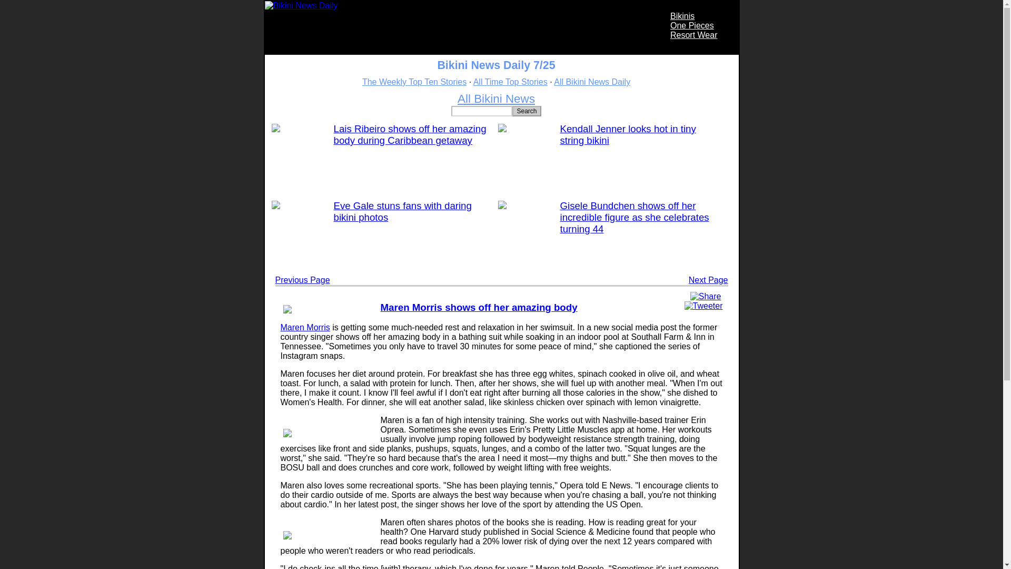 The image size is (1011, 569). I want to click on All Time Top Stories, so click(510, 82).